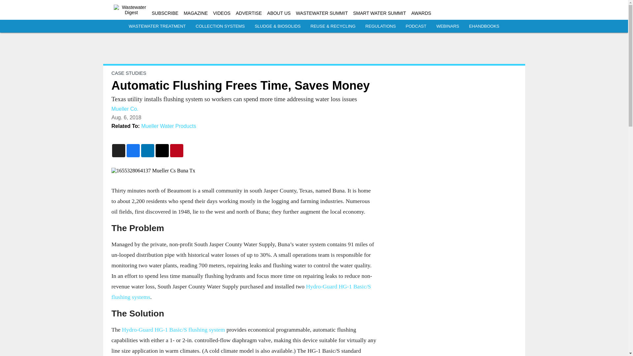  Describe the element at coordinates (484, 26) in the screenshot. I see `EHANDBOOKS` at that location.